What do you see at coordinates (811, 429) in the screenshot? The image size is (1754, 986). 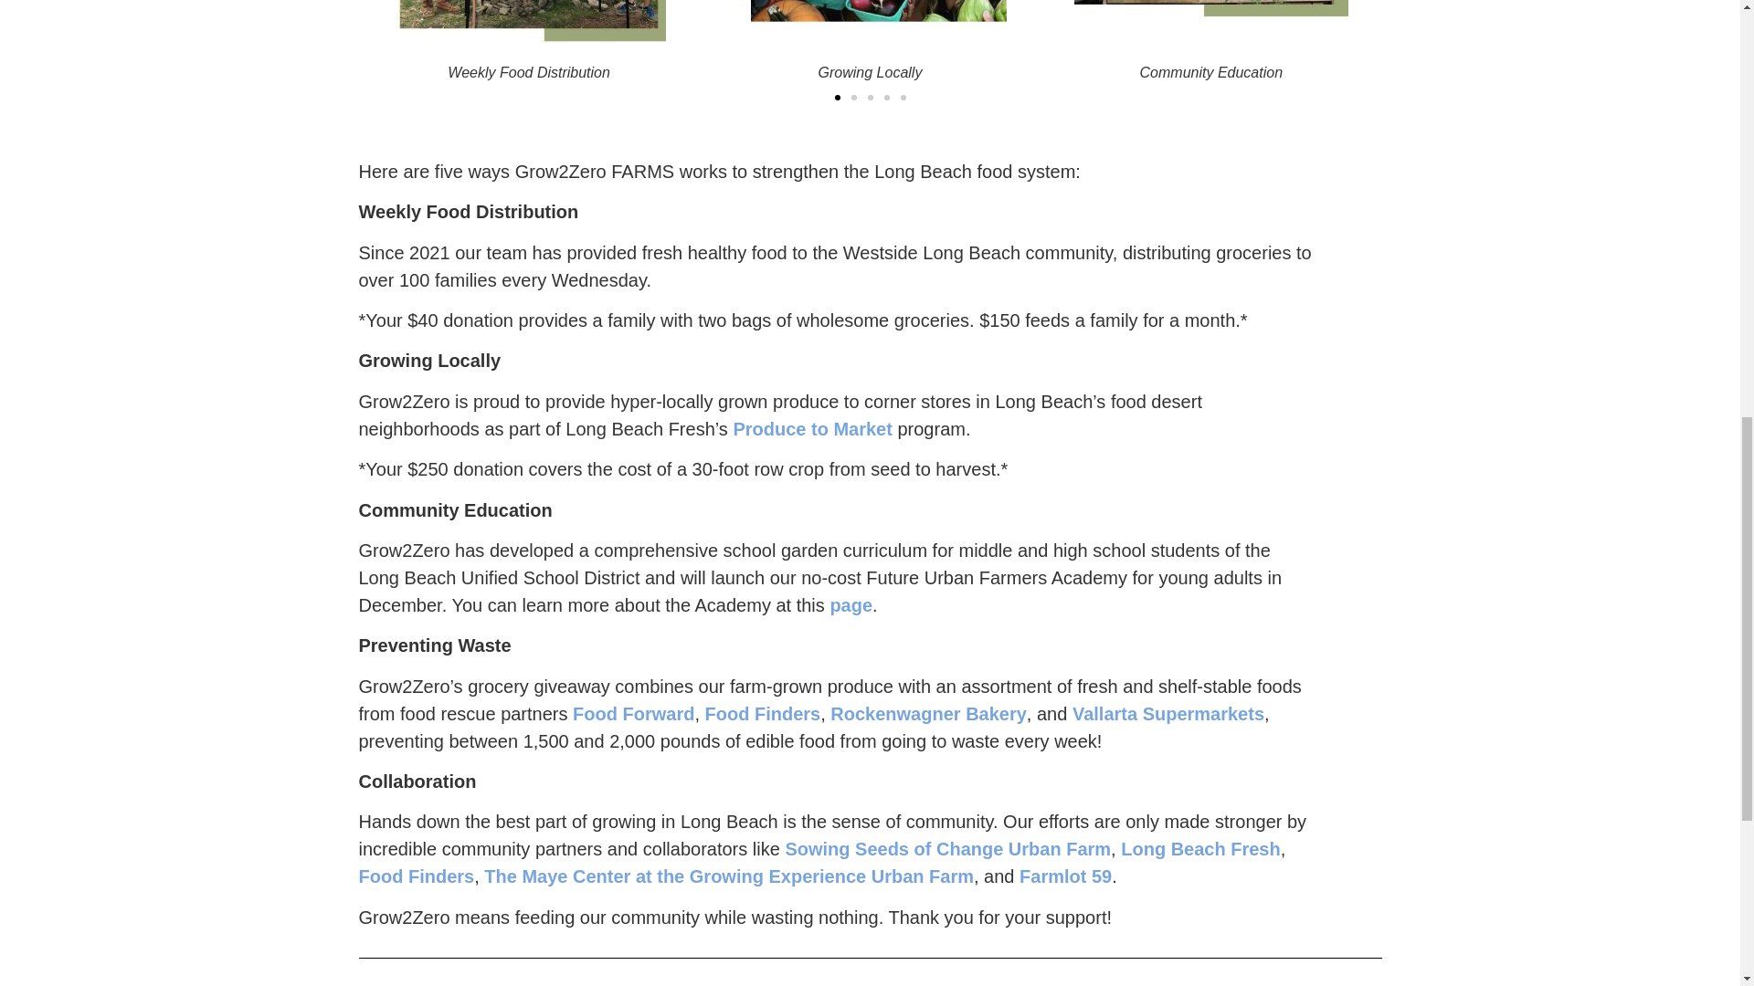 I see `Produce to Market` at bounding box center [811, 429].